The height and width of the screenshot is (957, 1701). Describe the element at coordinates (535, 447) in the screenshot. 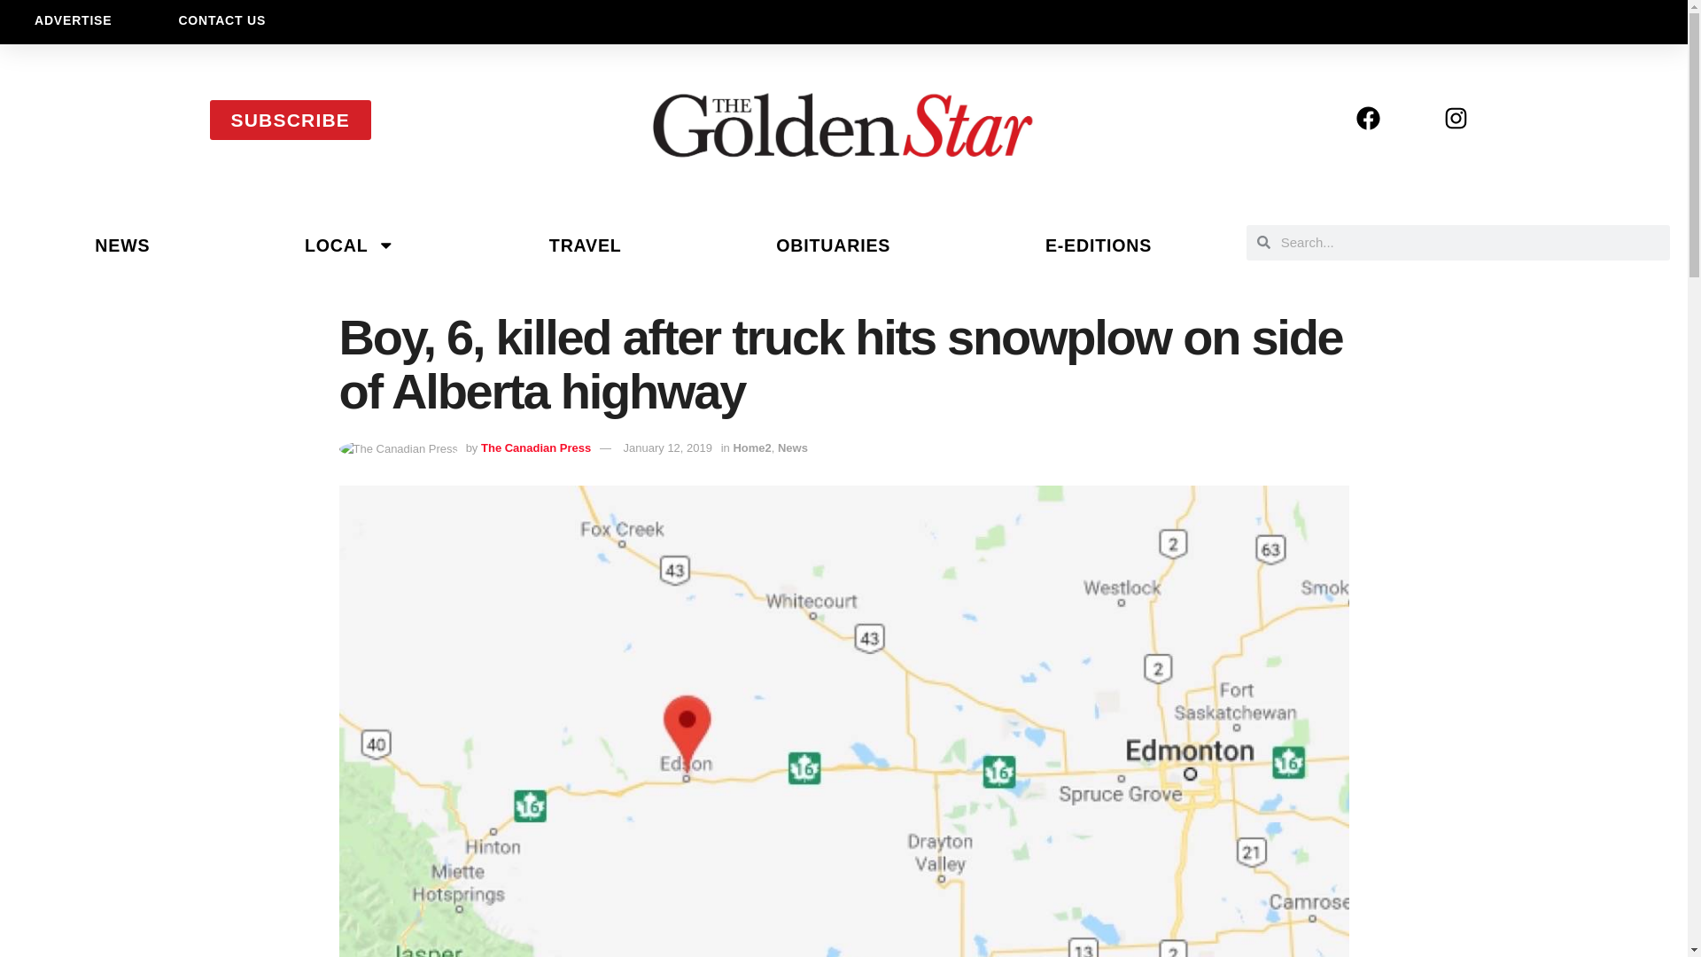

I see `The Canadian Press` at that location.